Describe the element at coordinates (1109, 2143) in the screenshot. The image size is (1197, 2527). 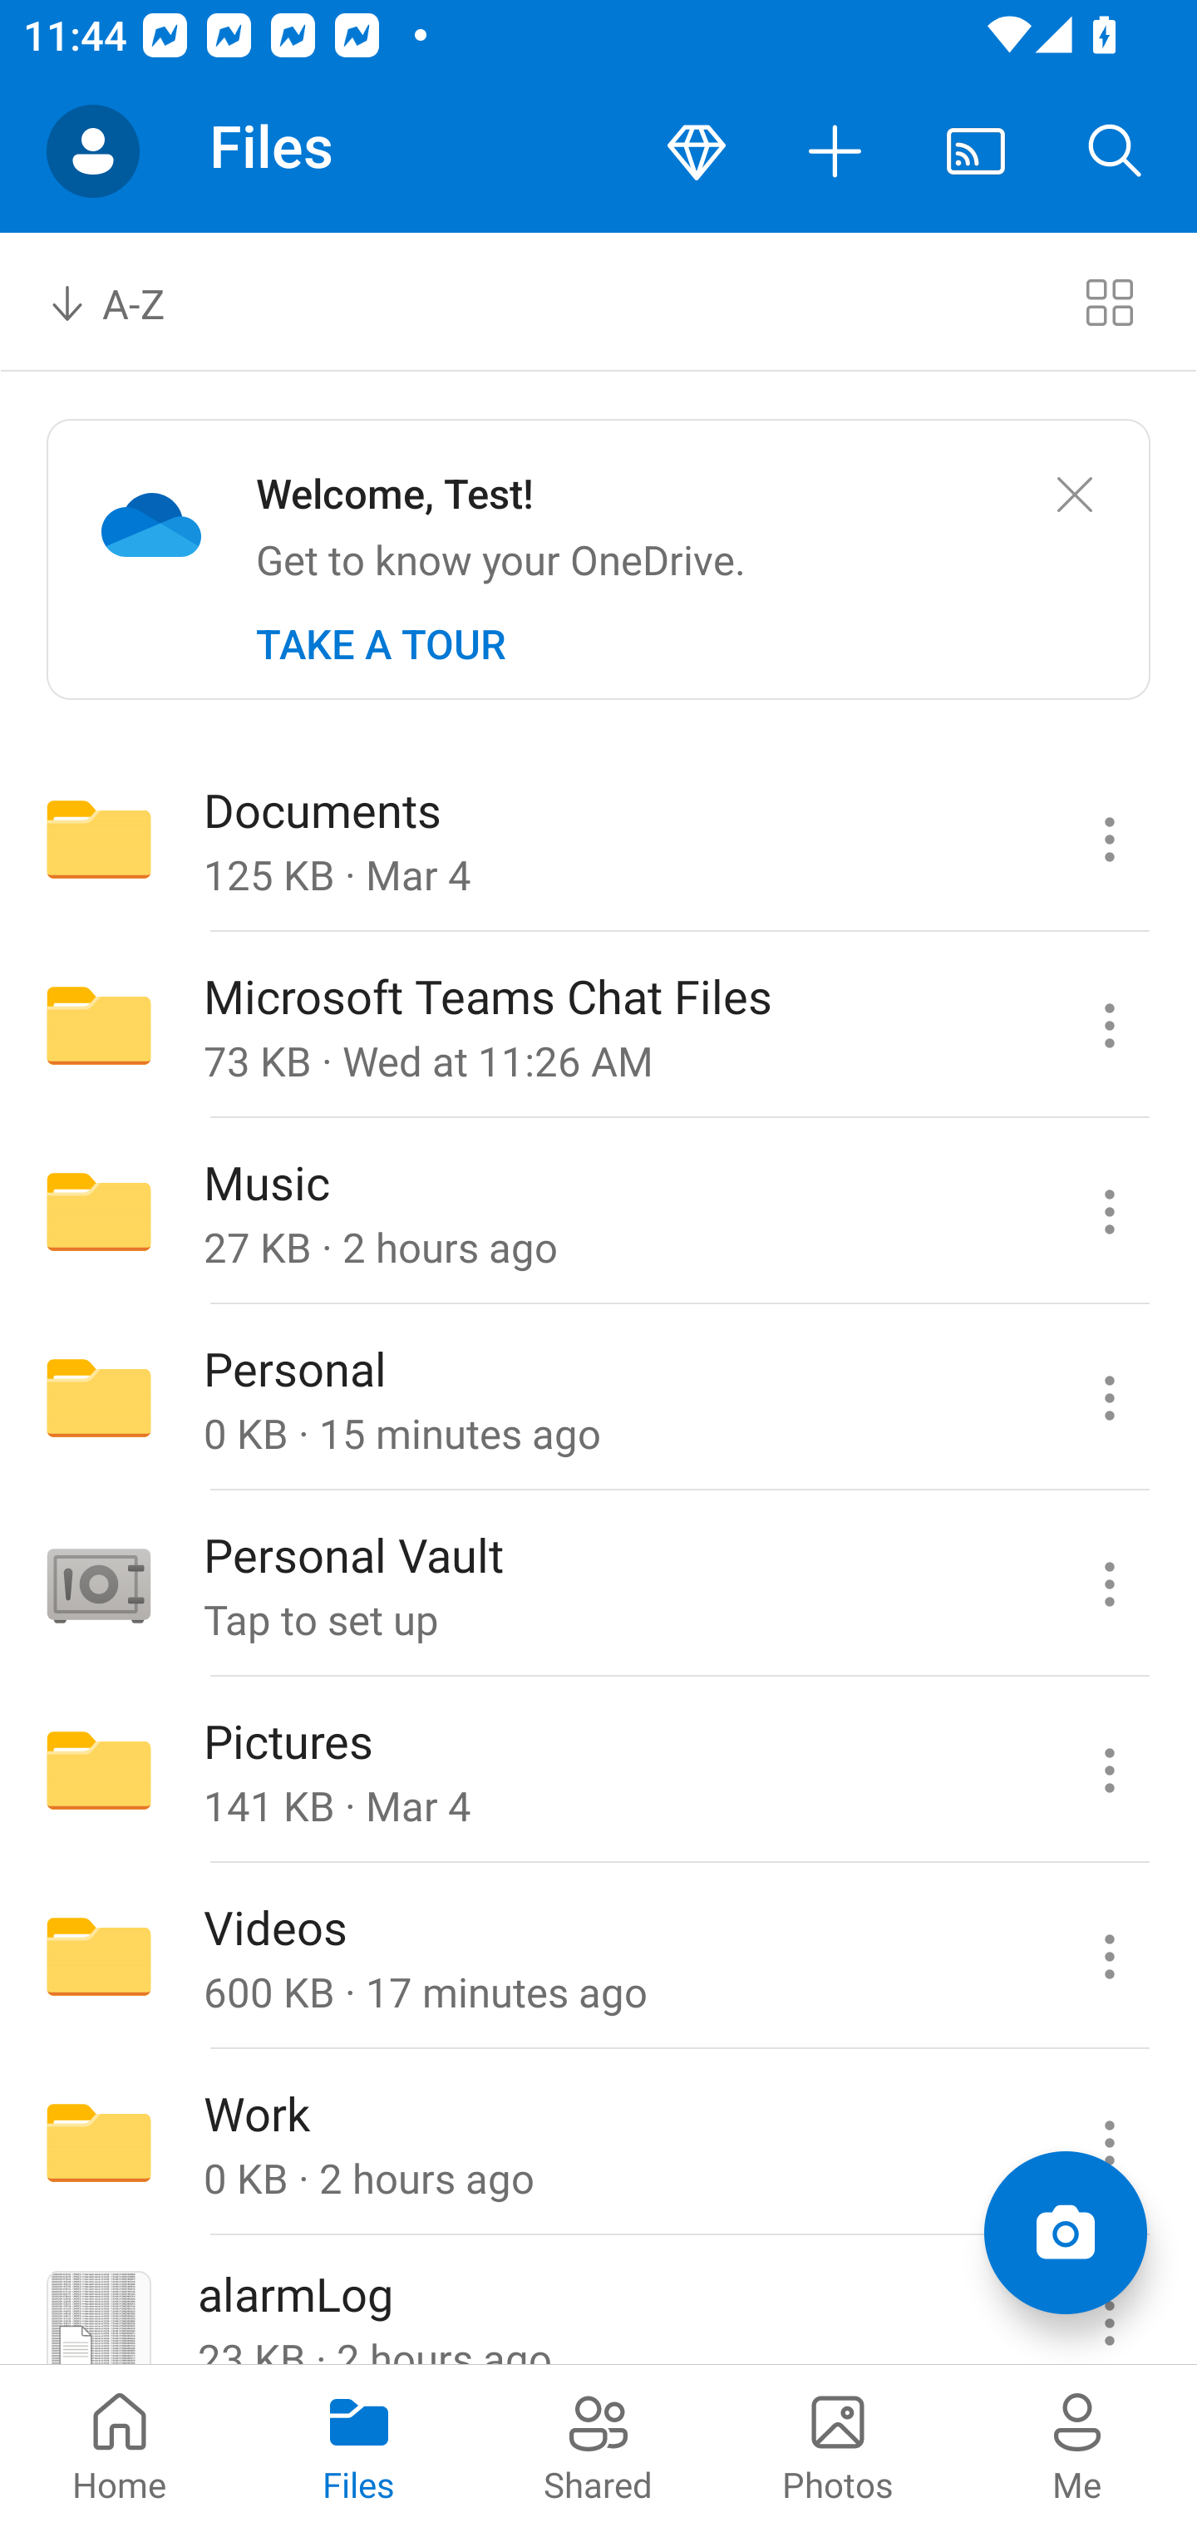
I see `Work commands` at that location.